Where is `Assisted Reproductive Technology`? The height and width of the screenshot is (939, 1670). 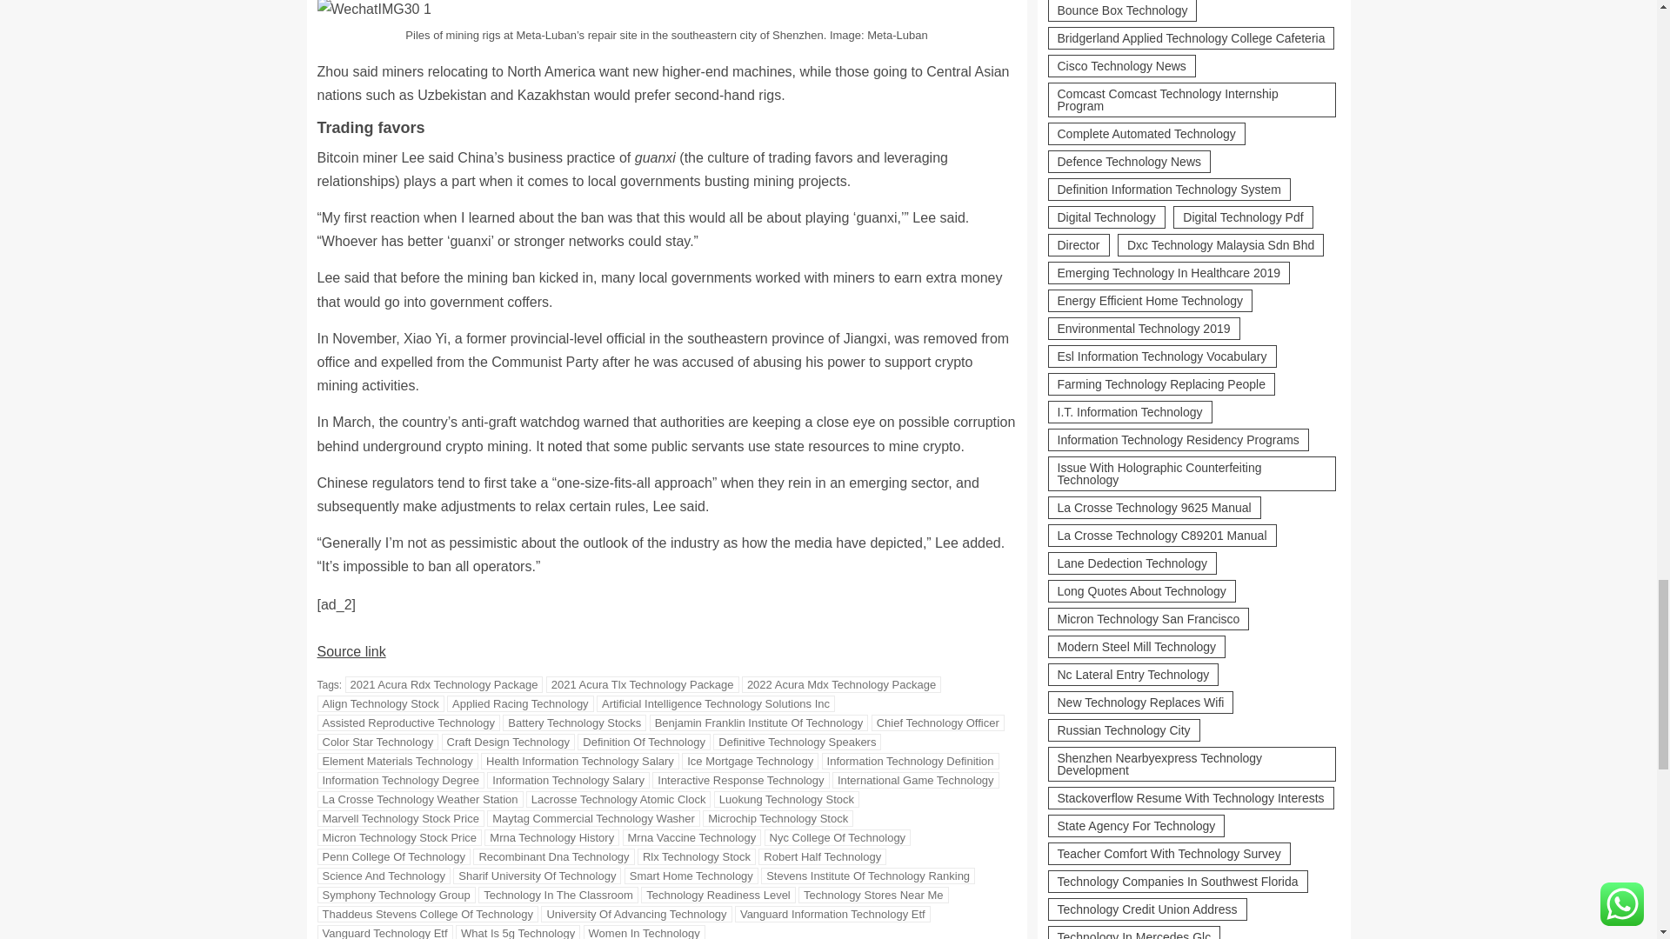 Assisted Reproductive Technology is located at coordinates (408, 723).